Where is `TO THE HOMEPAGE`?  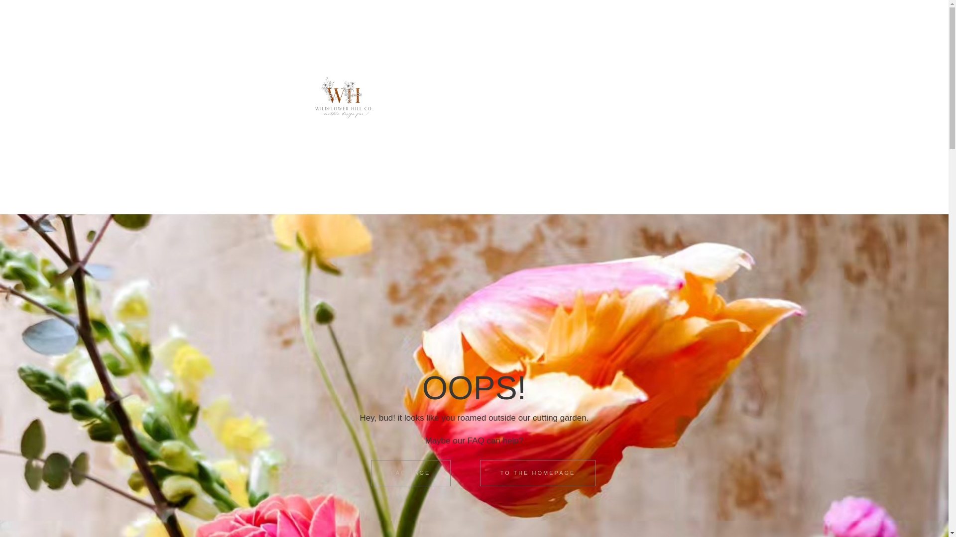 TO THE HOMEPAGE is located at coordinates (538, 473).